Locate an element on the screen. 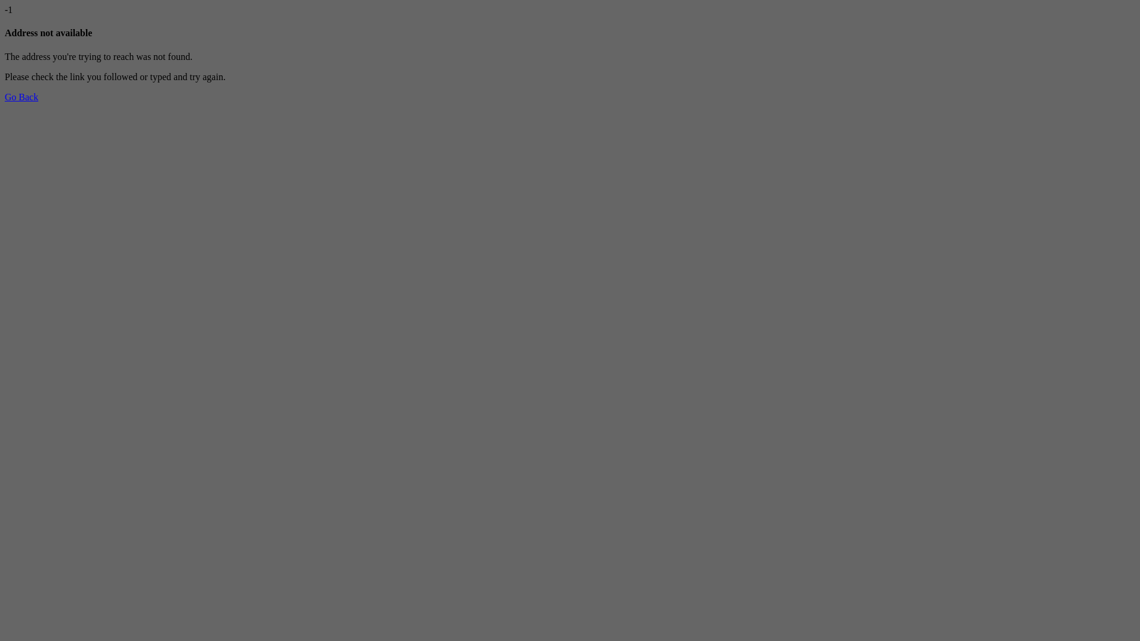 Image resolution: width=1140 pixels, height=641 pixels. Go Back is located at coordinates (21, 97).